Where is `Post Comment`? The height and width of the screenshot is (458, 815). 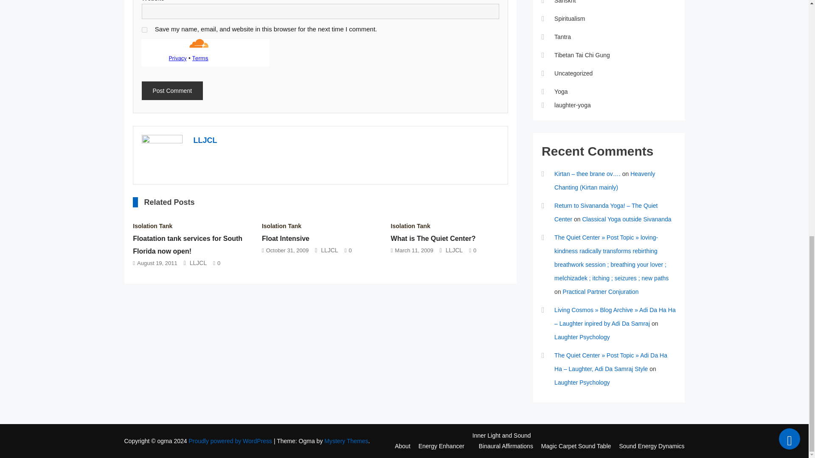 Post Comment is located at coordinates (172, 91).